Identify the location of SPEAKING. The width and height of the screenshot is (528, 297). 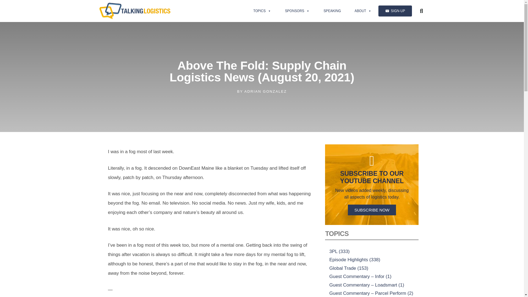
(332, 11).